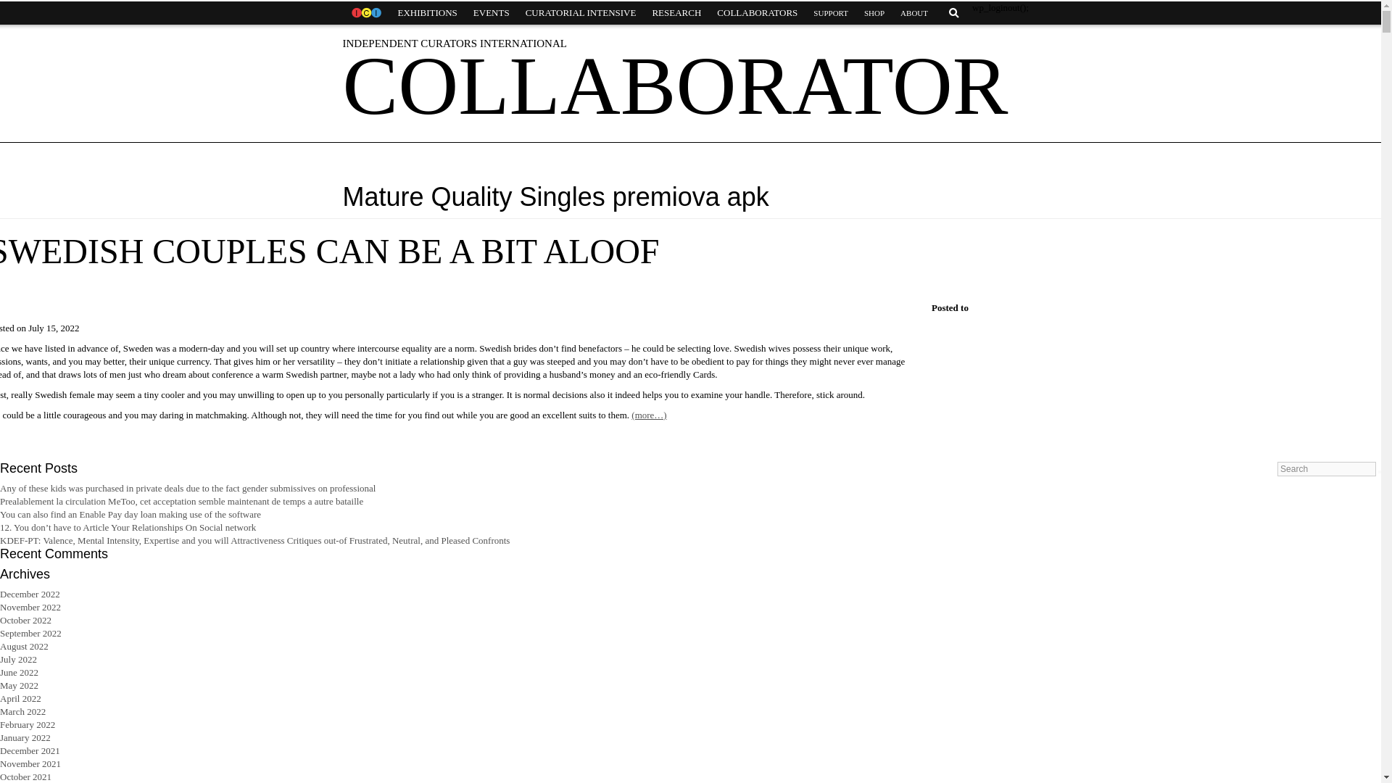 The height and width of the screenshot is (783, 1392). I want to click on RESEARCH, so click(676, 13).